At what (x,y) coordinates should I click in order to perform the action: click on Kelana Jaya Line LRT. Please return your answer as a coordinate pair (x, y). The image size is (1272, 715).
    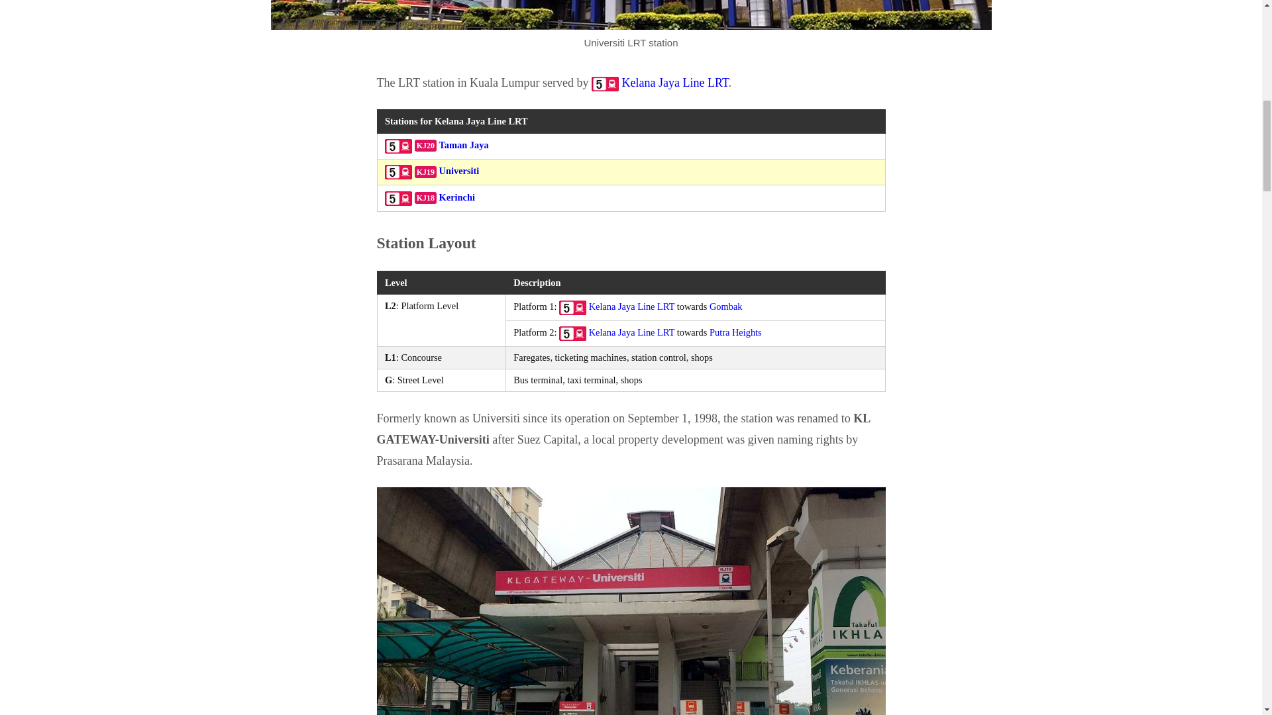
    Looking at the image, I should click on (399, 197).